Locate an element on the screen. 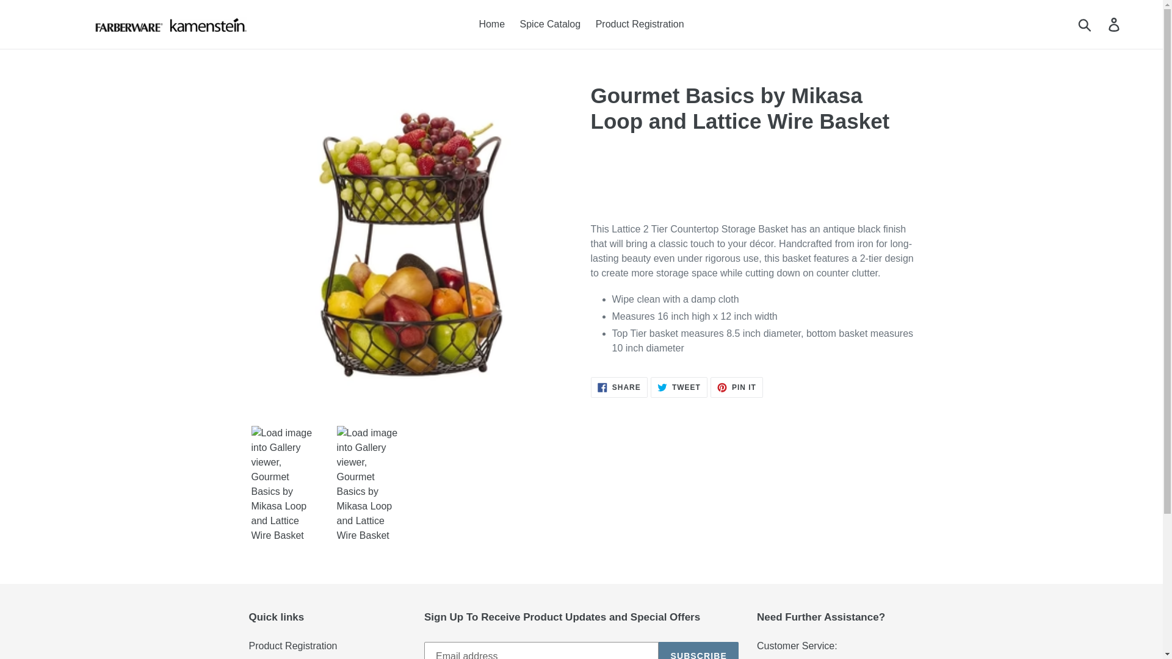 This screenshot has height=659, width=1172. Home is located at coordinates (551, 24).